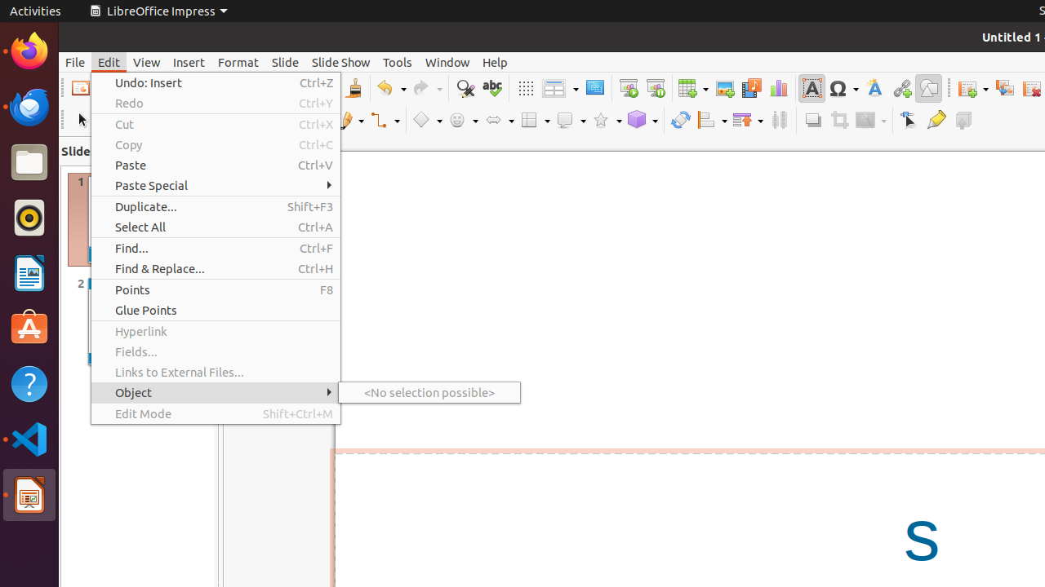  I want to click on Edit, so click(109, 62).